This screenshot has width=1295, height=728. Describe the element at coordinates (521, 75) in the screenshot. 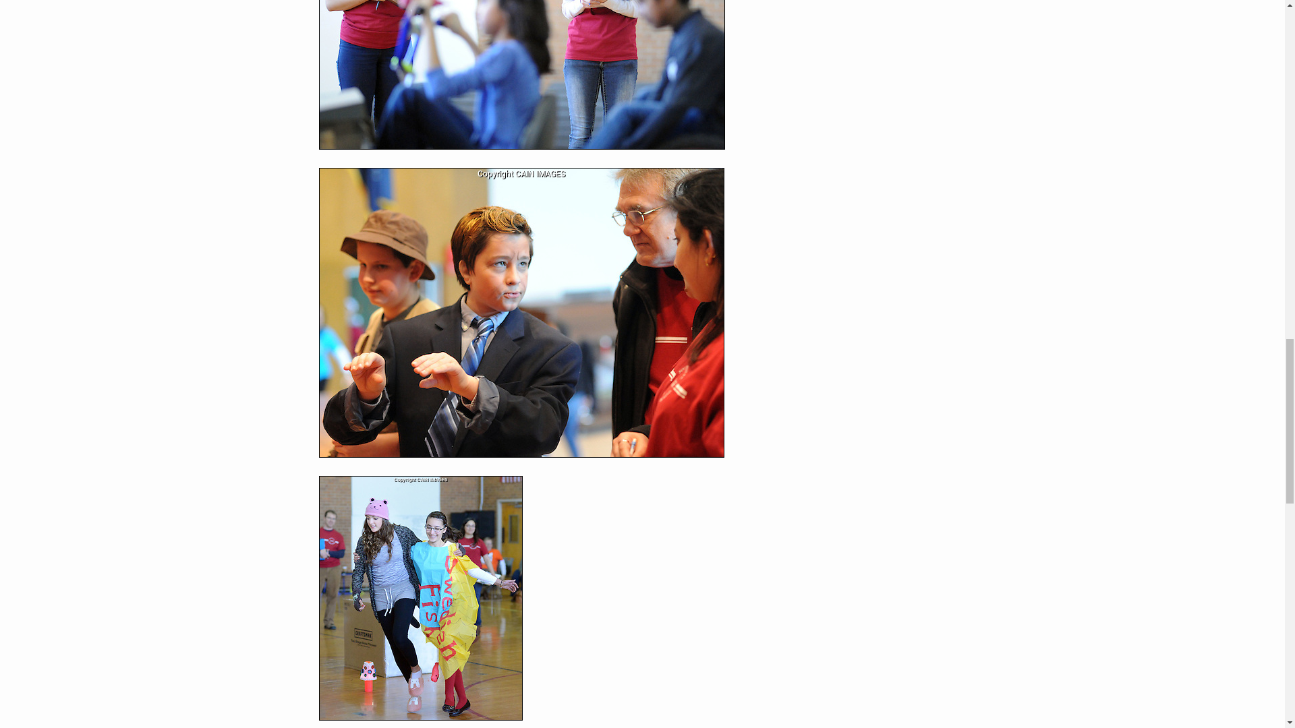

I see `Southeast Pennsylvania Odyssey of the Mind tournament` at that location.